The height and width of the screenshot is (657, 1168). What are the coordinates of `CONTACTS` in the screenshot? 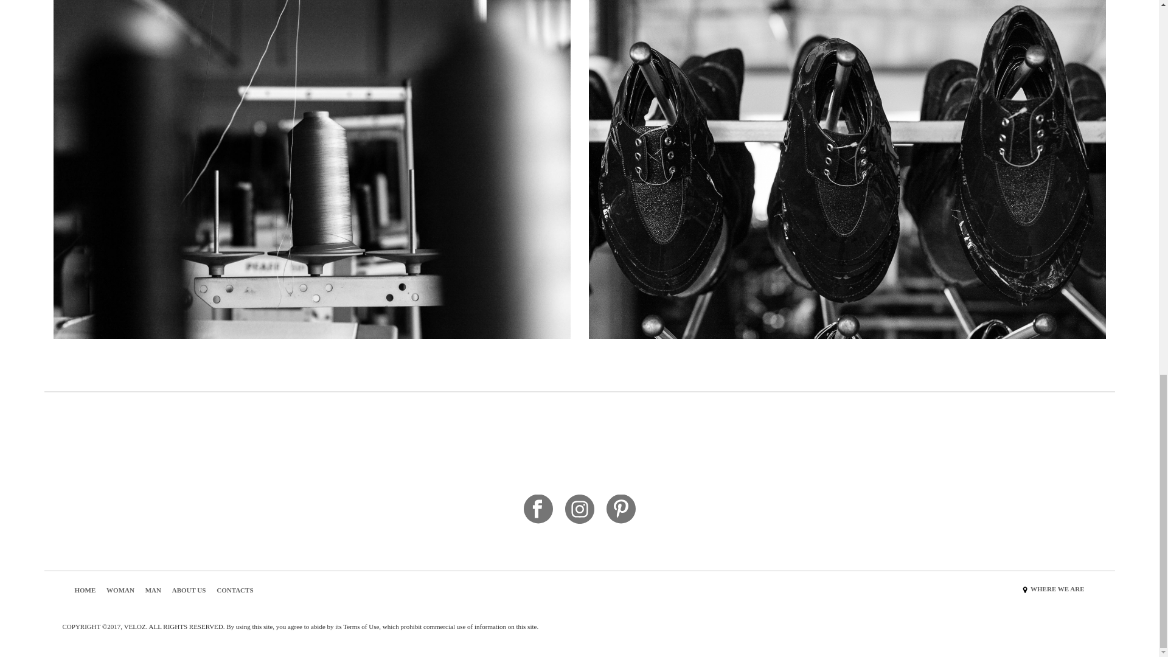 It's located at (235, 590).